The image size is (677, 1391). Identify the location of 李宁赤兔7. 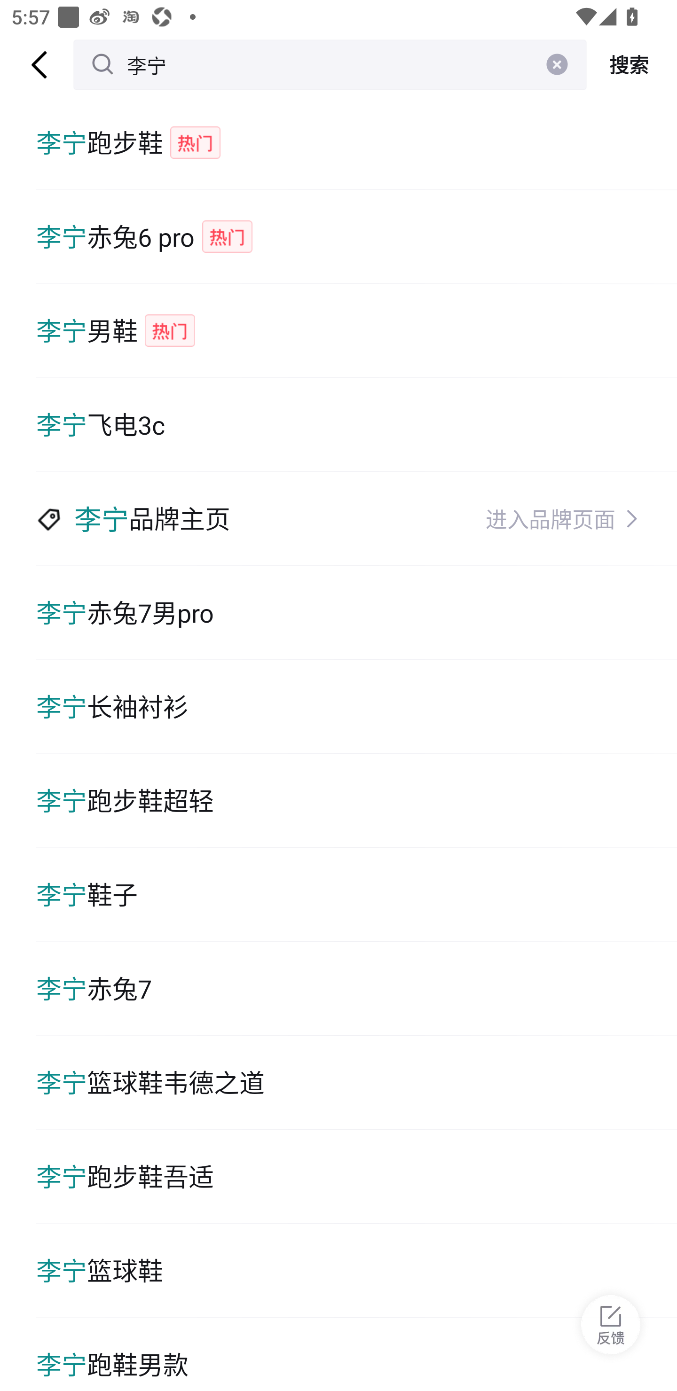
(356, 989).